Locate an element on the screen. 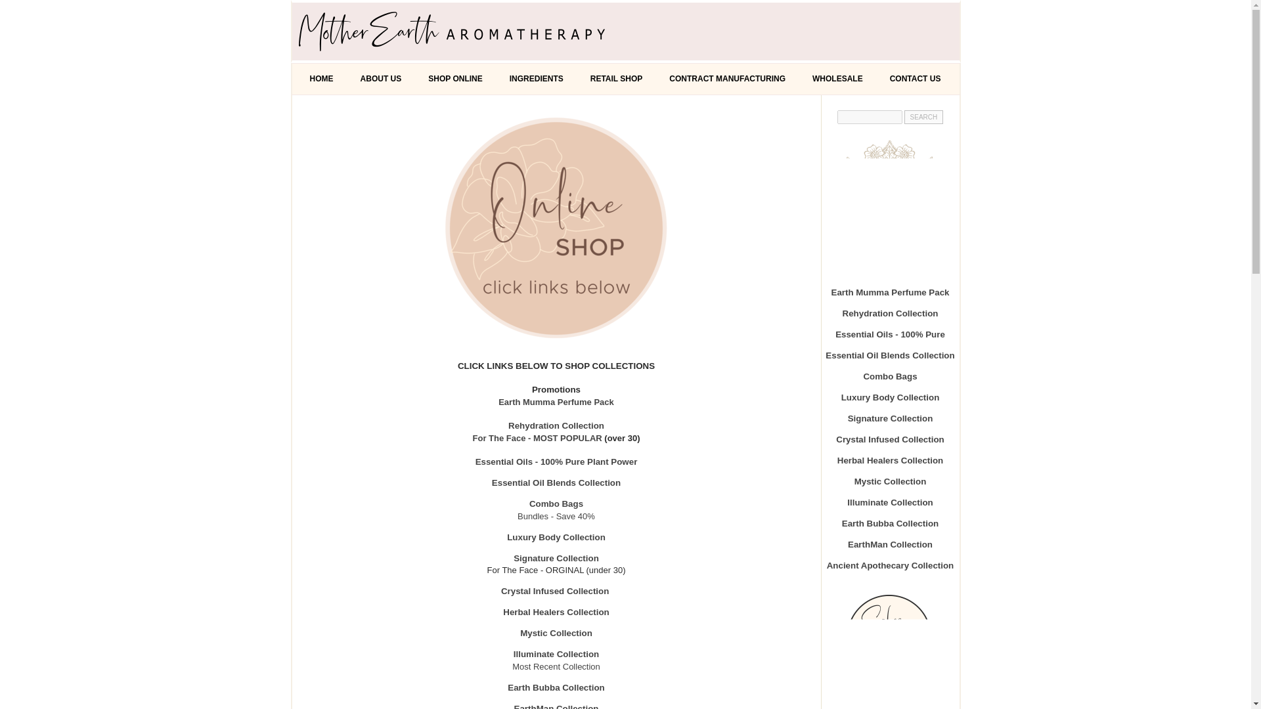 The height and width of the screenshot is (709, 1261). Luxury Body Collection is located at coordinates (556, 537).